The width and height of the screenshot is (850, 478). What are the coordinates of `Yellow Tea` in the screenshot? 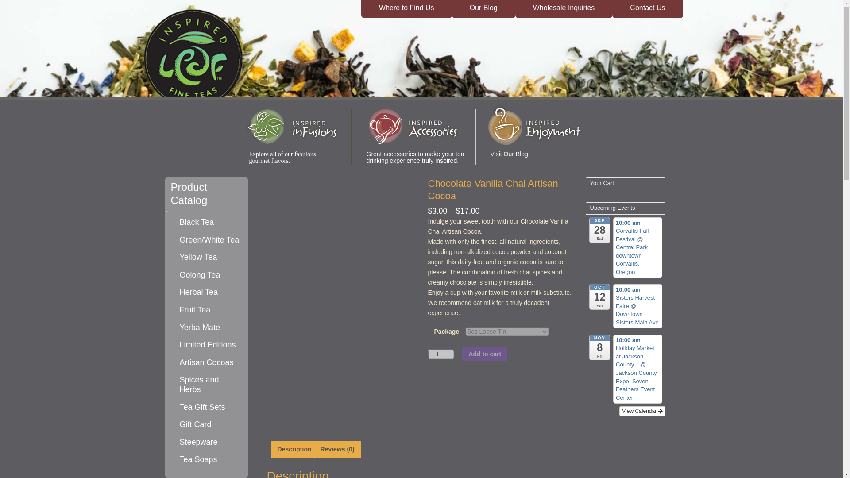 It's located at (210, 258).